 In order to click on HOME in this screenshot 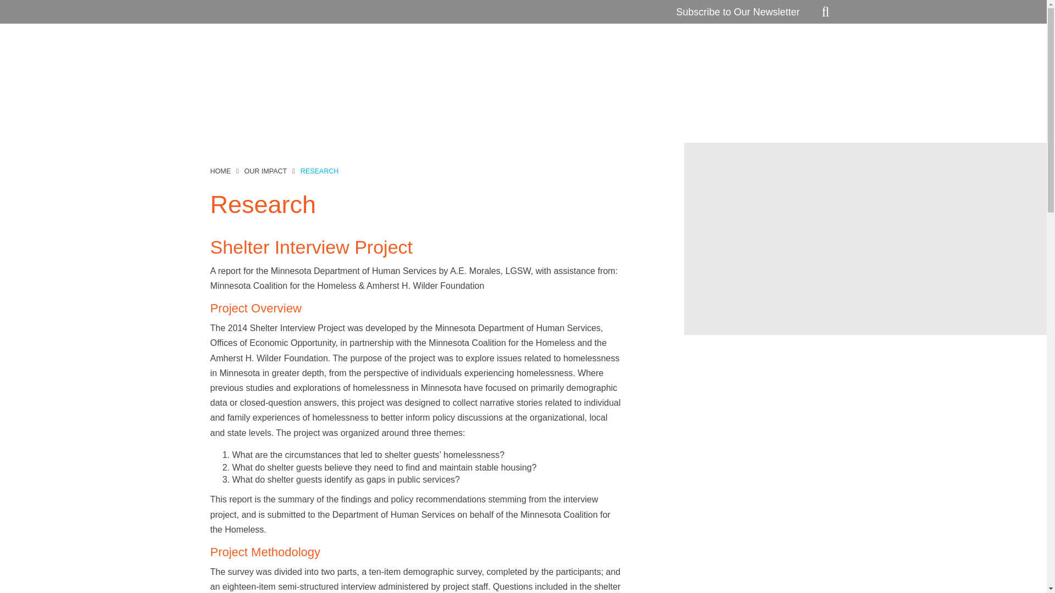, I will do `click(220, 171)`.